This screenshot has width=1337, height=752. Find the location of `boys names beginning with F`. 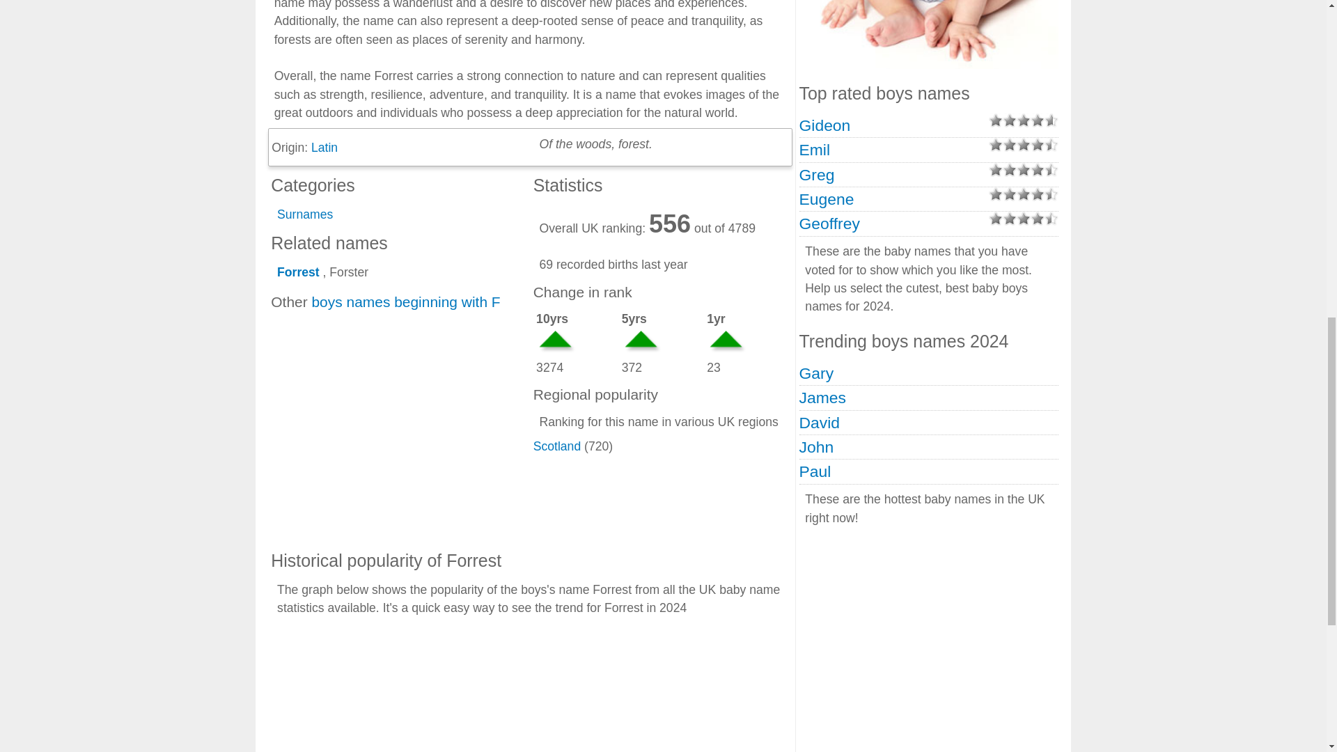

boys names beginning with F is located at coordinates (405, 301).